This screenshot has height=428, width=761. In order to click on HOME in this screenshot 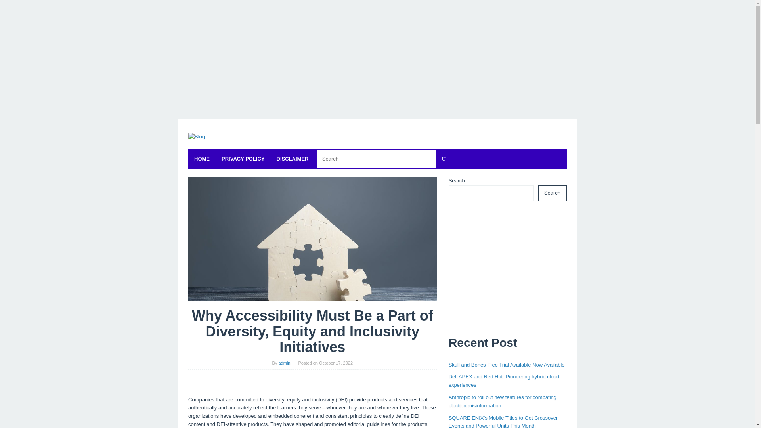, I will do `click(201, 159)`.